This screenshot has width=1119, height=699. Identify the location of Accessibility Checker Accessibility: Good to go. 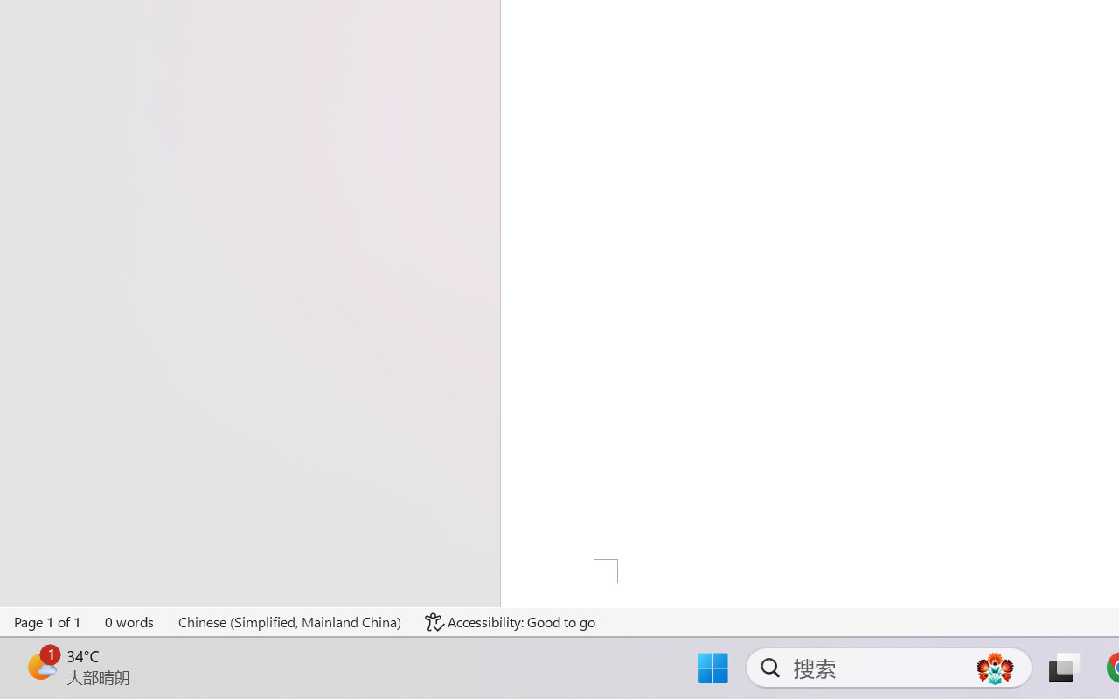
(510, 622).